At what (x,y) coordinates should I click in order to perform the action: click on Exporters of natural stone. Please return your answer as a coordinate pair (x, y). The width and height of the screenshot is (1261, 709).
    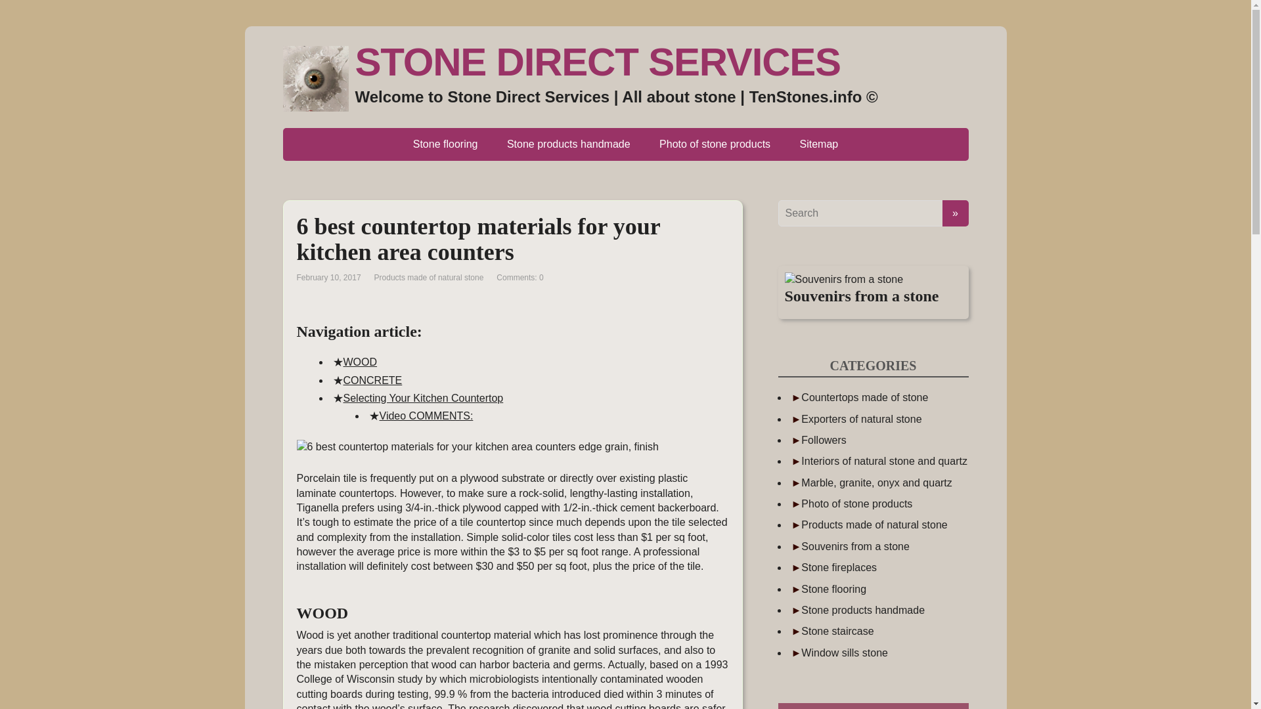
    Looking at the image, I should click on (861, 419).